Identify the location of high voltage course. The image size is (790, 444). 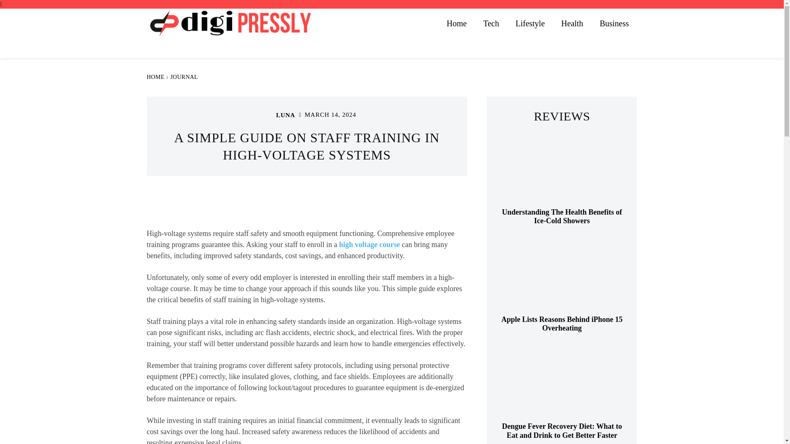
(369, 244).